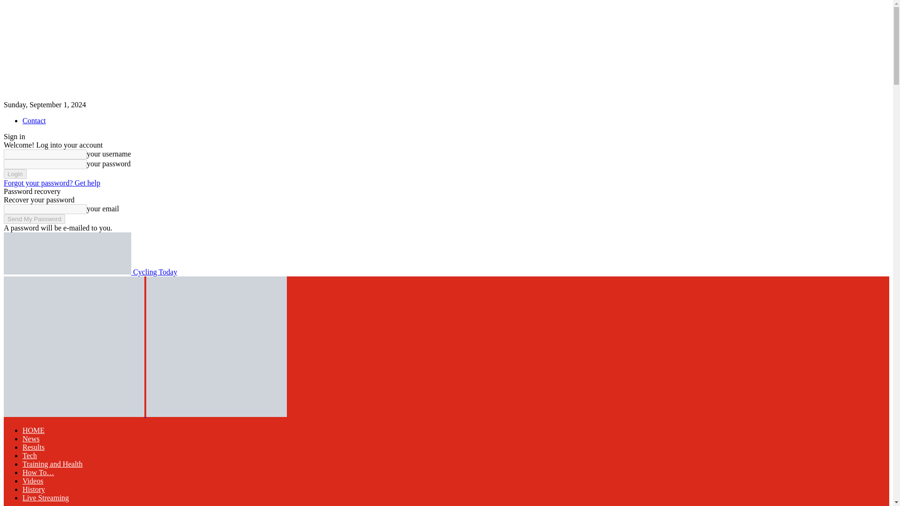 This screenshot has height=506, width=900. I want to click on Cycling Today, so click(90, 272).